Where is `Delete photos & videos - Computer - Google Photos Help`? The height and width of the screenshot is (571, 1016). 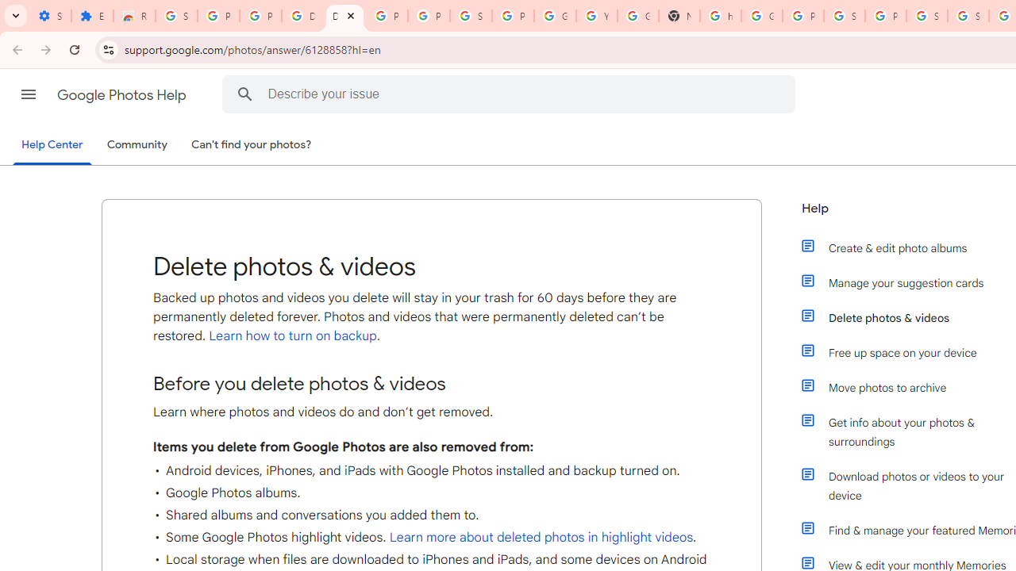 Delete photos & videos - Computer - Google Photos Help is located at coordinates (344, 16).